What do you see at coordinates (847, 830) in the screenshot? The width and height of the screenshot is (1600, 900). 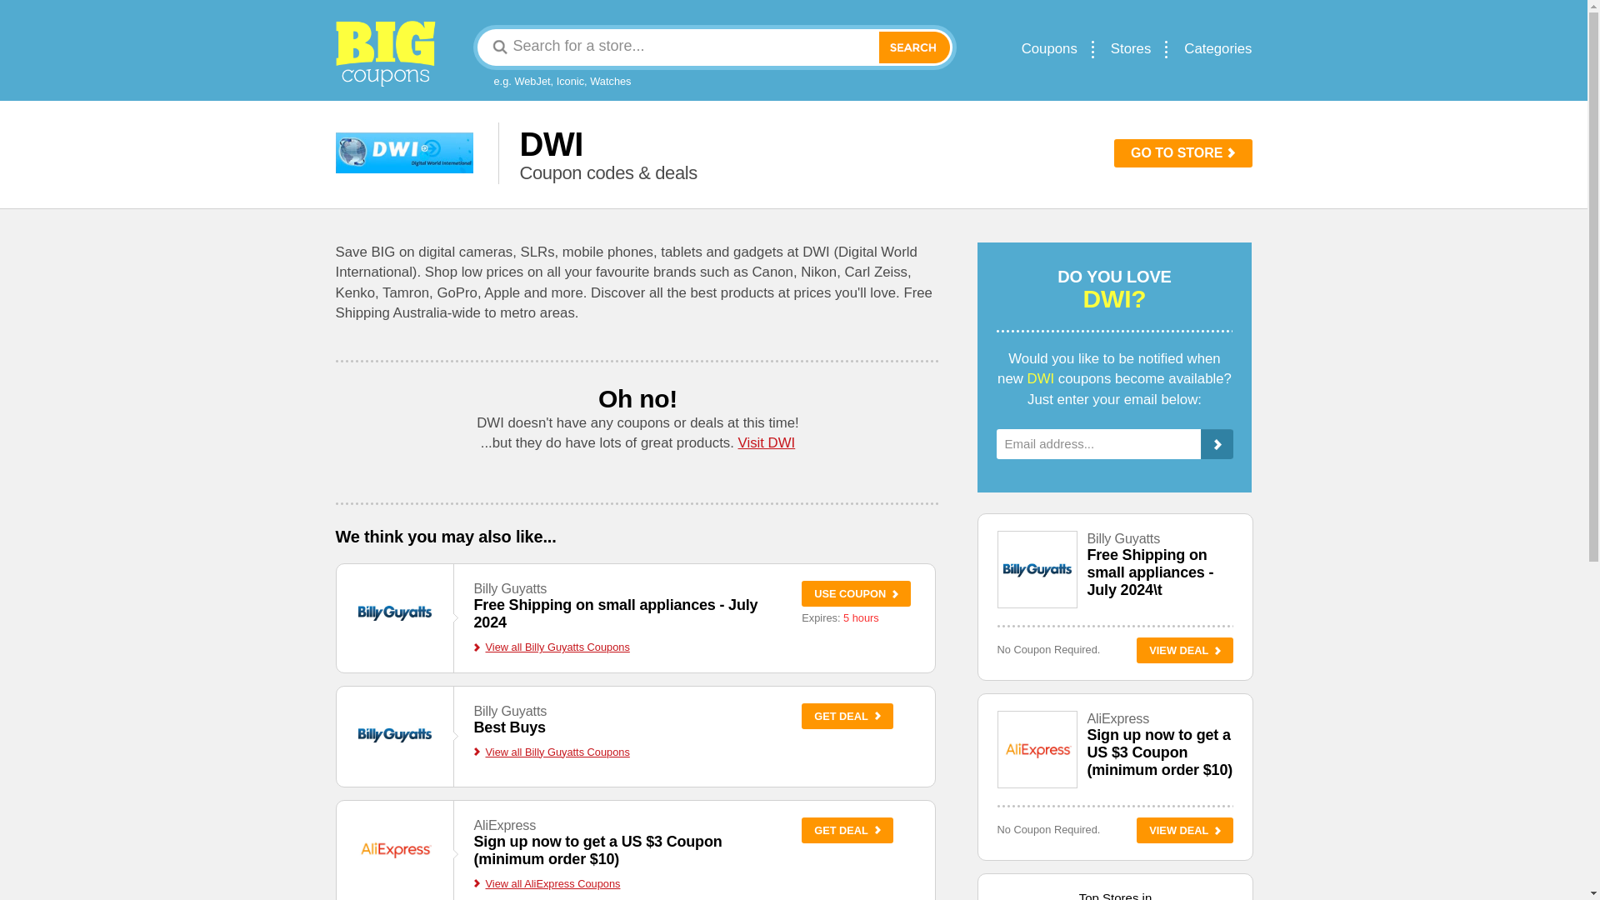 I see `GET DEAL` at bounding box center [847, 830].